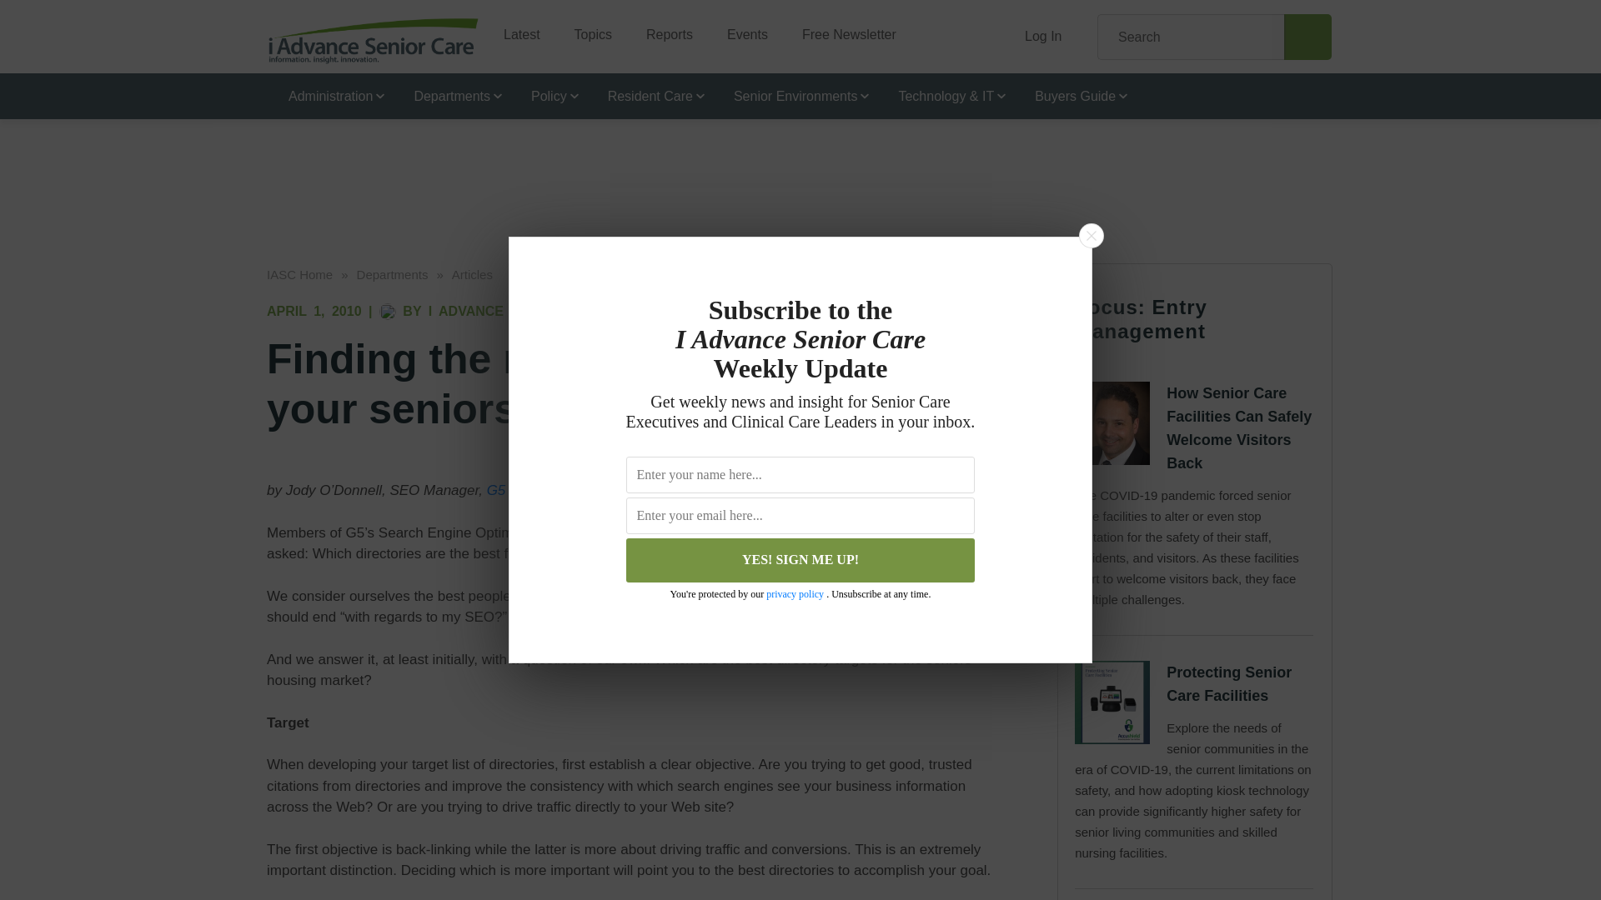  Describe the element at coordinates (663, 28) in the screenshot. I see `Reports` at that location.